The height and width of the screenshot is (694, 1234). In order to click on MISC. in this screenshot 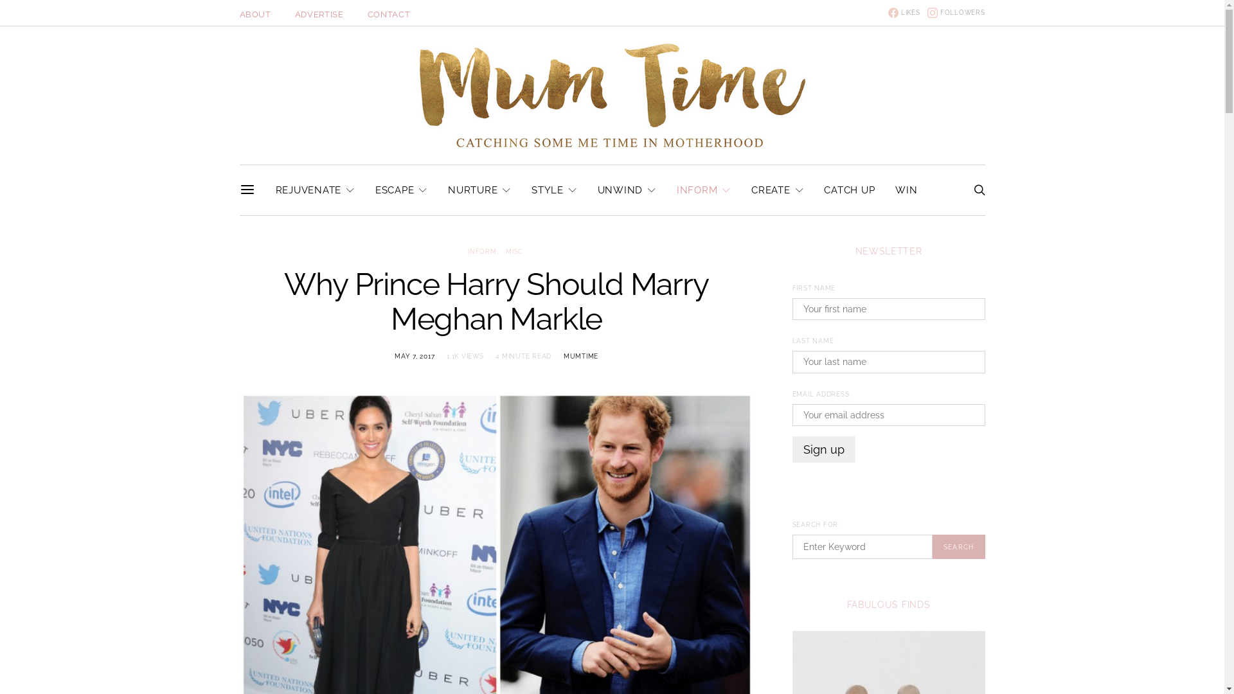, I will do `click(515, 252)`.